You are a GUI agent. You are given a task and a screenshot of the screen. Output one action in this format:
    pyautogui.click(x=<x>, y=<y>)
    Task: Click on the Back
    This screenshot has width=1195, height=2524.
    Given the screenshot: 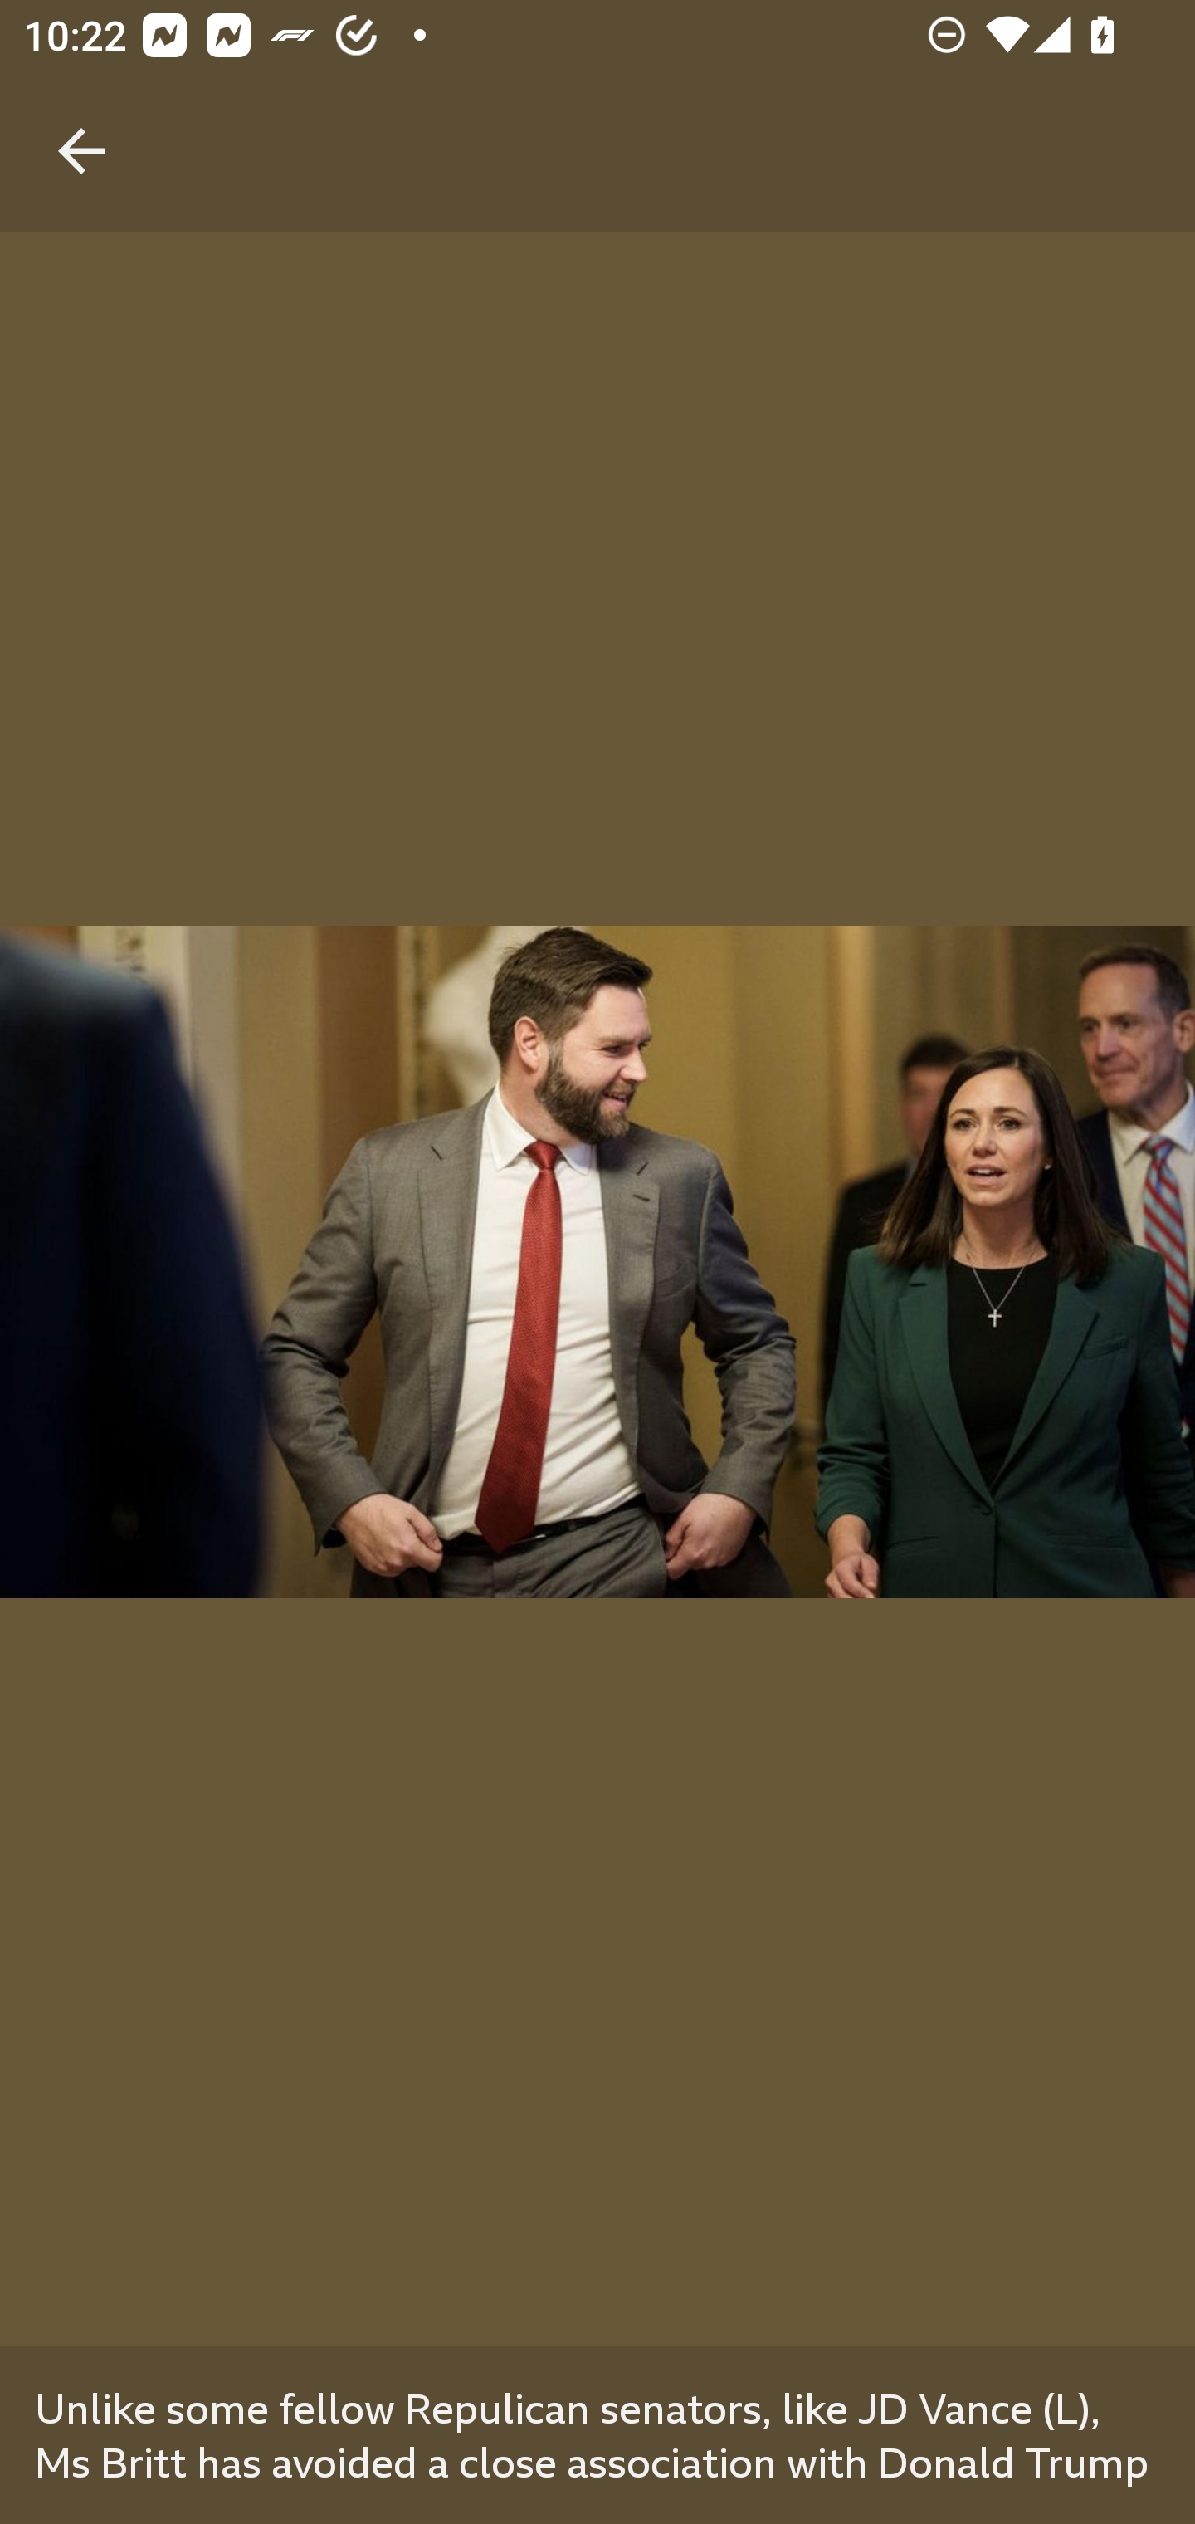 What is the action you would take?
    pyautogui.click(x=81, y=116)
    